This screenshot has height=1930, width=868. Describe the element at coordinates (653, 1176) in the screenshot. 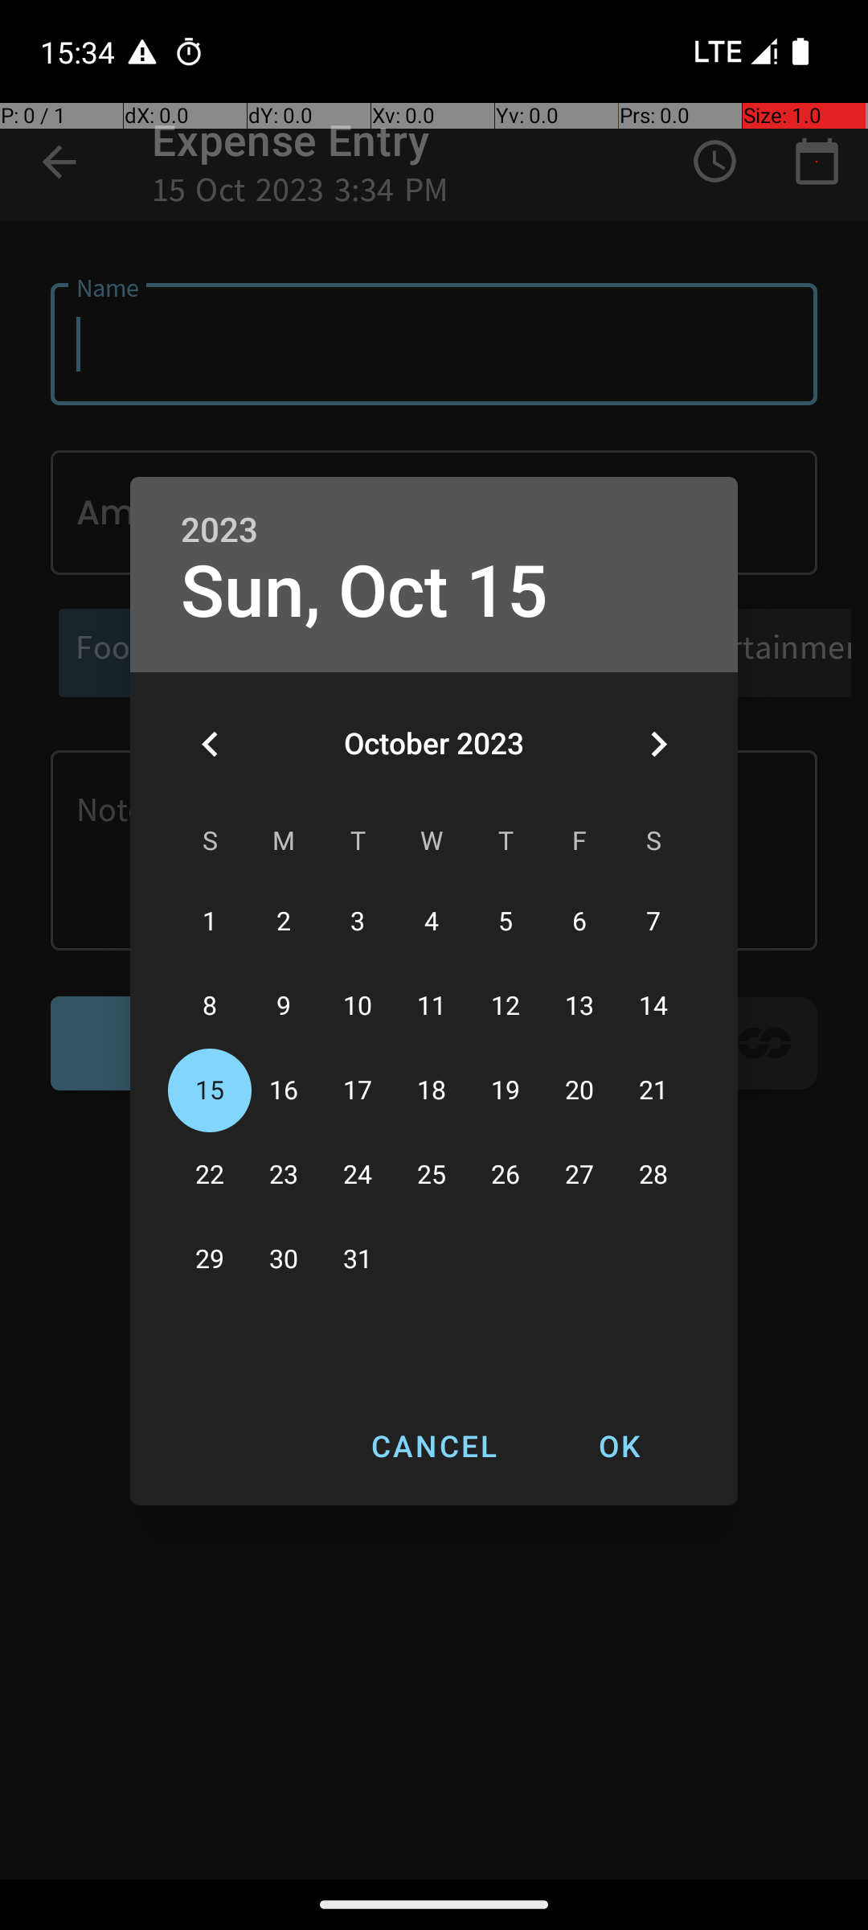

I see `28` at that location.